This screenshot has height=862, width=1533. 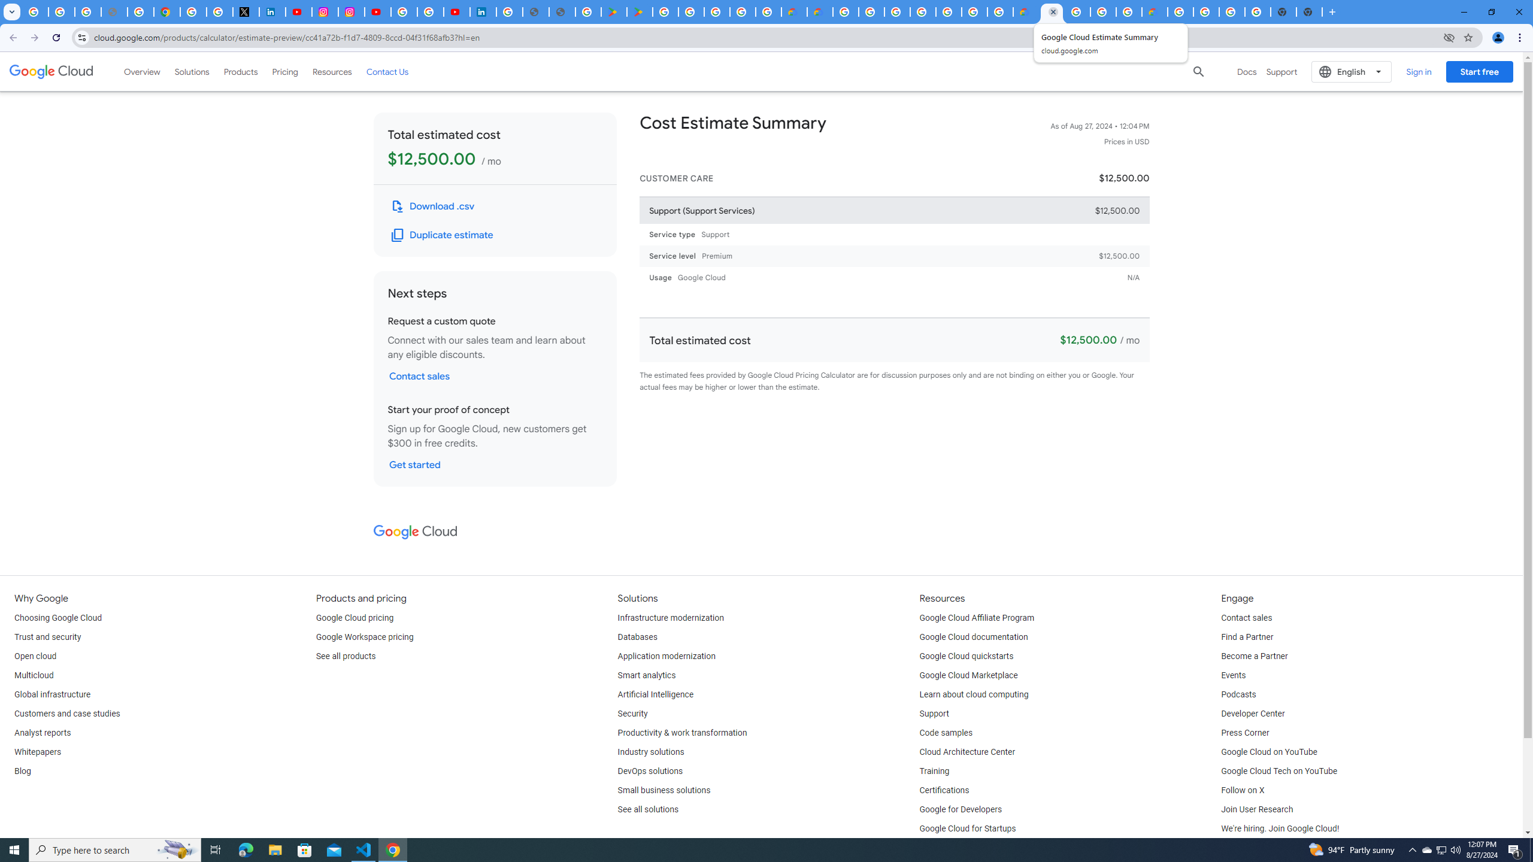 What do you see at coordinates (946, 733) in the screenshot?
I see `Code samples` at bounding box center [946, 733].